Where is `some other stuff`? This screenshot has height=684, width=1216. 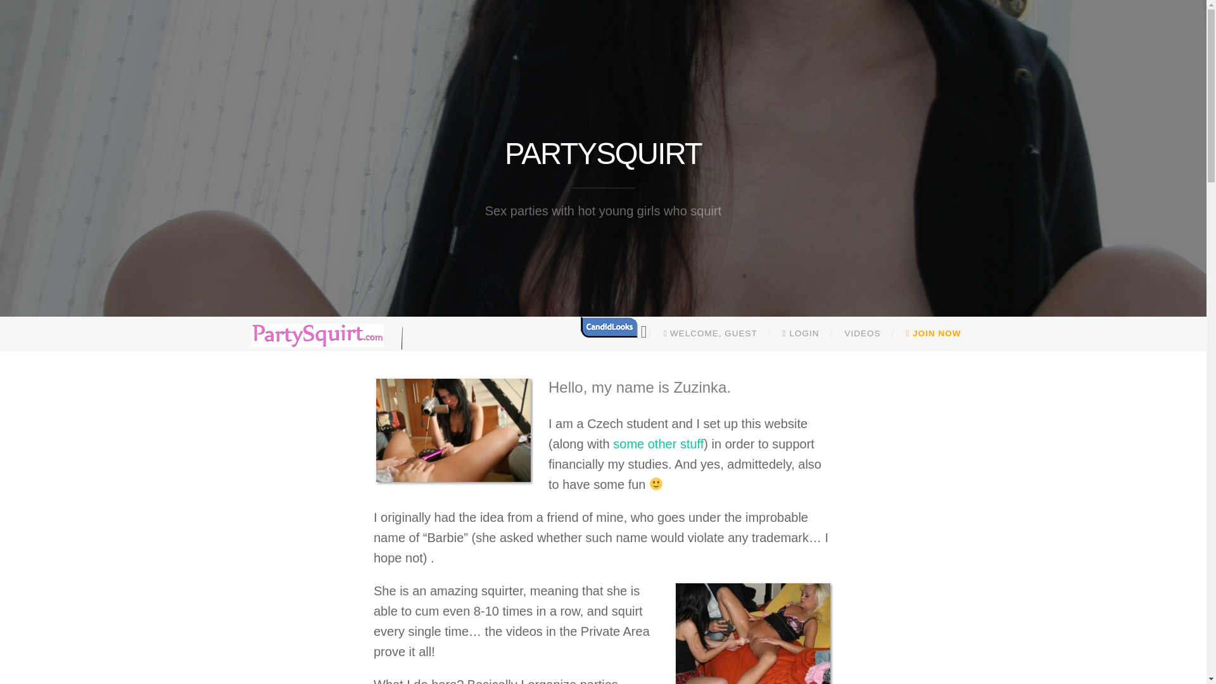
some other stuff is located at coordinates (658, 443).